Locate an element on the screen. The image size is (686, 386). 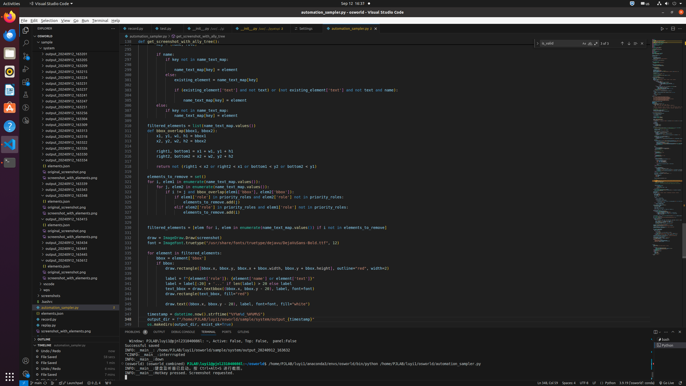
output_20240912_163209 is located at coordinates (76, 66).